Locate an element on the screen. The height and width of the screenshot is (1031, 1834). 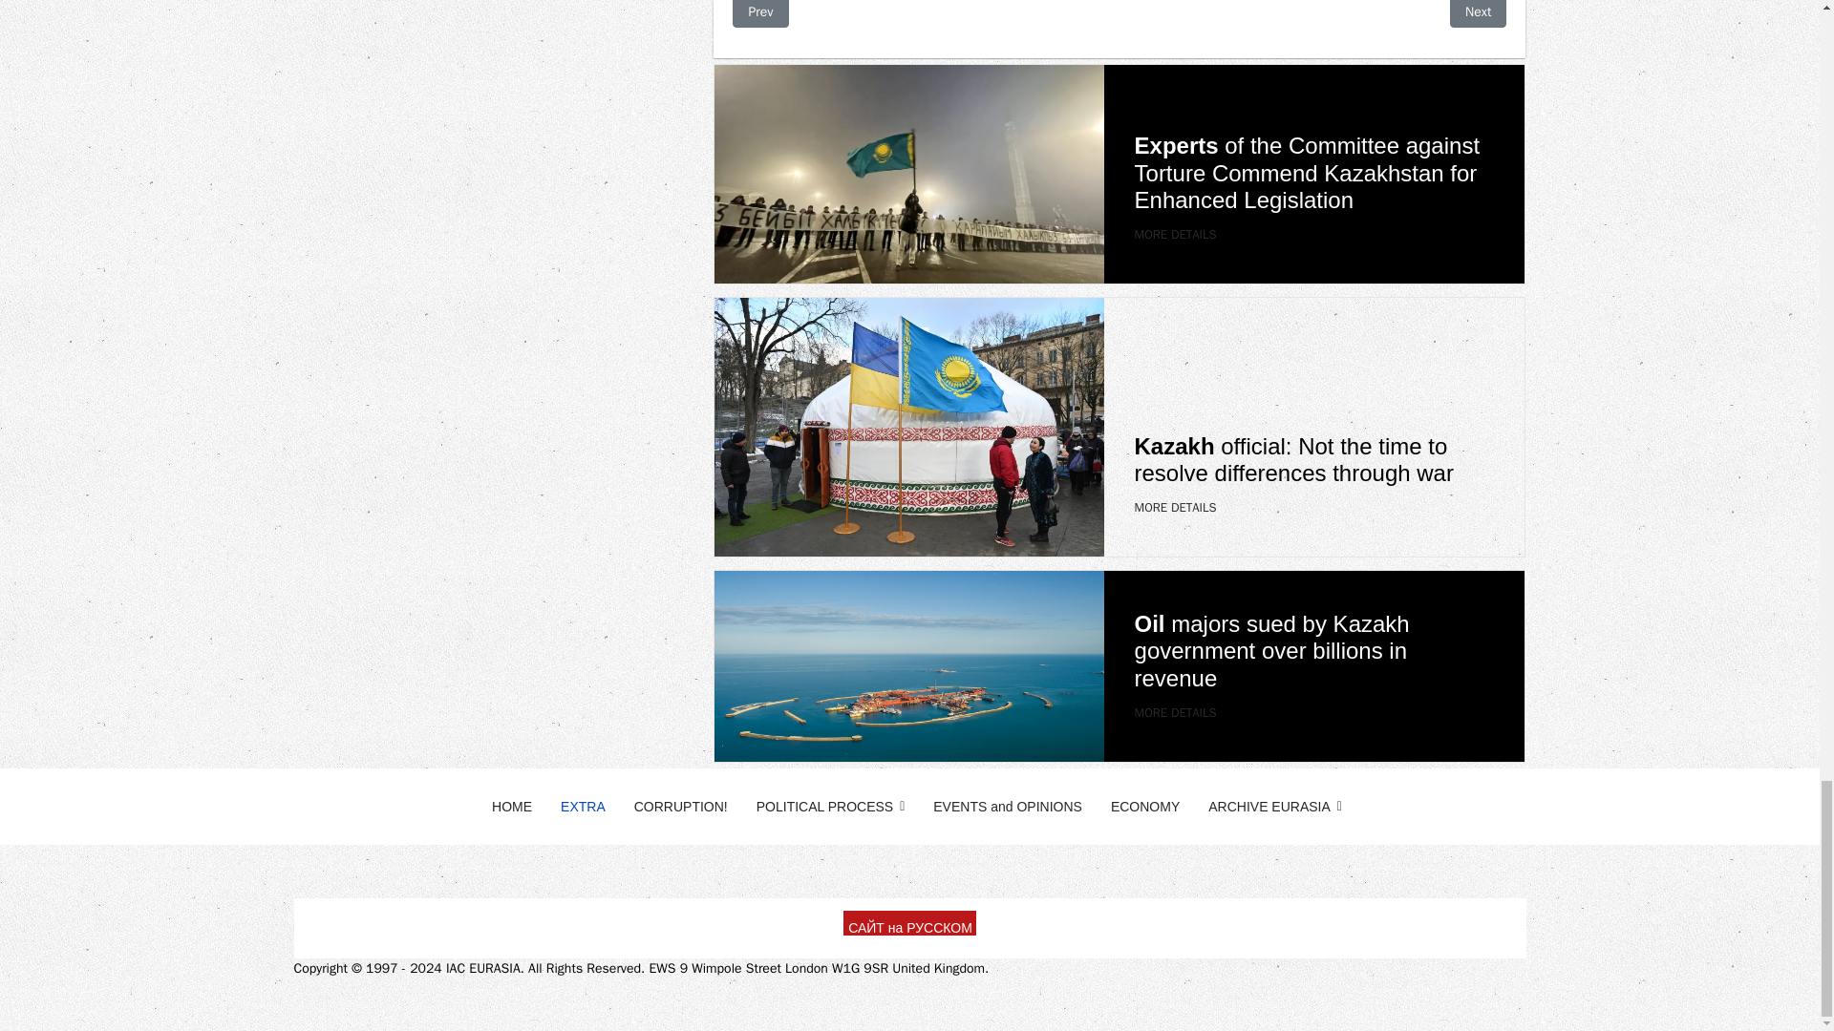
HOME is located at coordinates (512, 806).